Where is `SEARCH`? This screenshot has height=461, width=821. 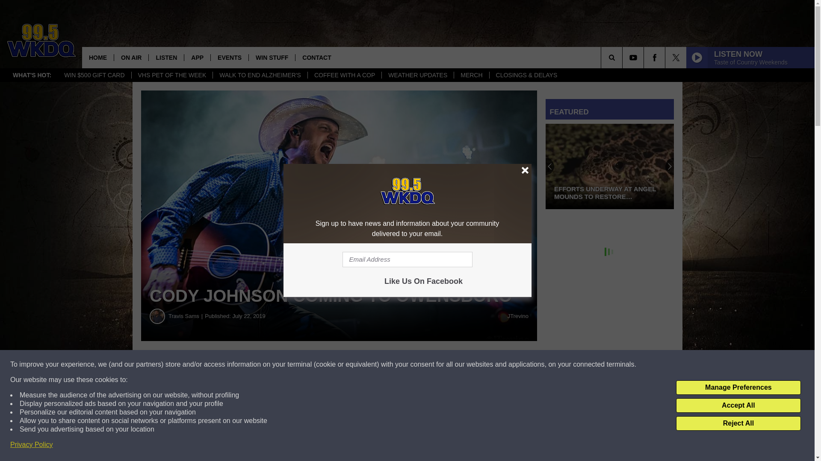
SEARCH is located at coordinates (623, 57).